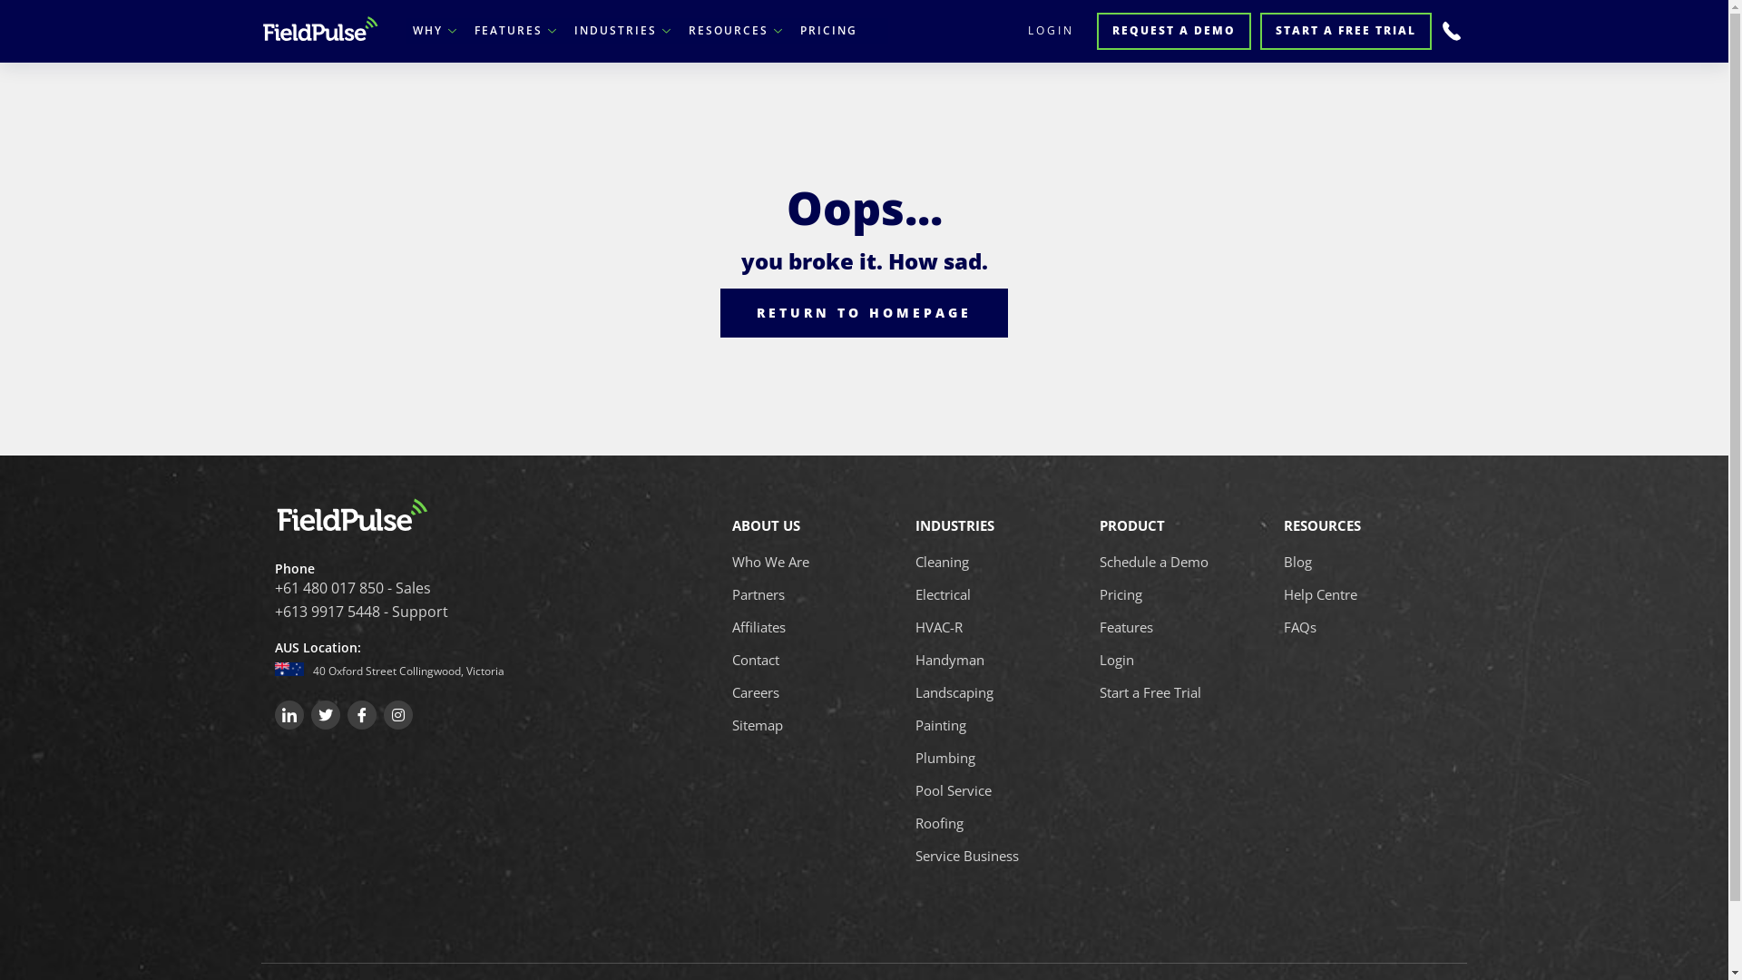 The width and height of the screenshot is (1742, 980). What do you see at coordinates (320, 29) in the screenshot?
I see `main-logo.svg` at bounding box center [320, 29].